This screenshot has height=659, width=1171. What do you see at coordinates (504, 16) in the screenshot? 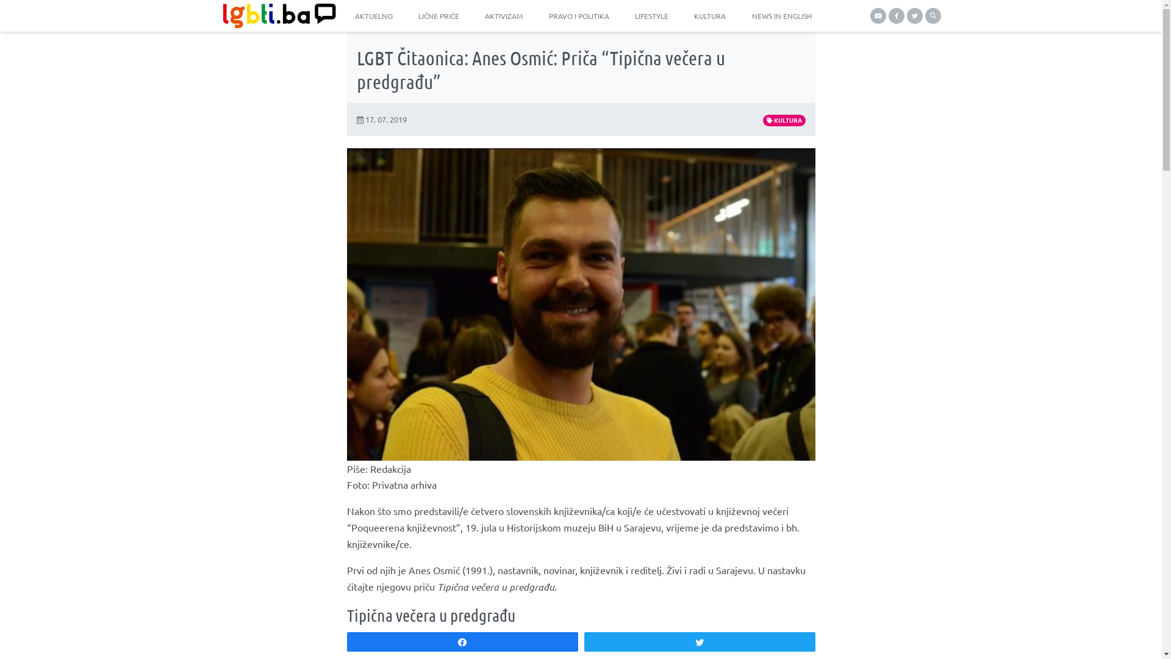
I see `AKTIVIZAM` at bounding box center [504, 16].